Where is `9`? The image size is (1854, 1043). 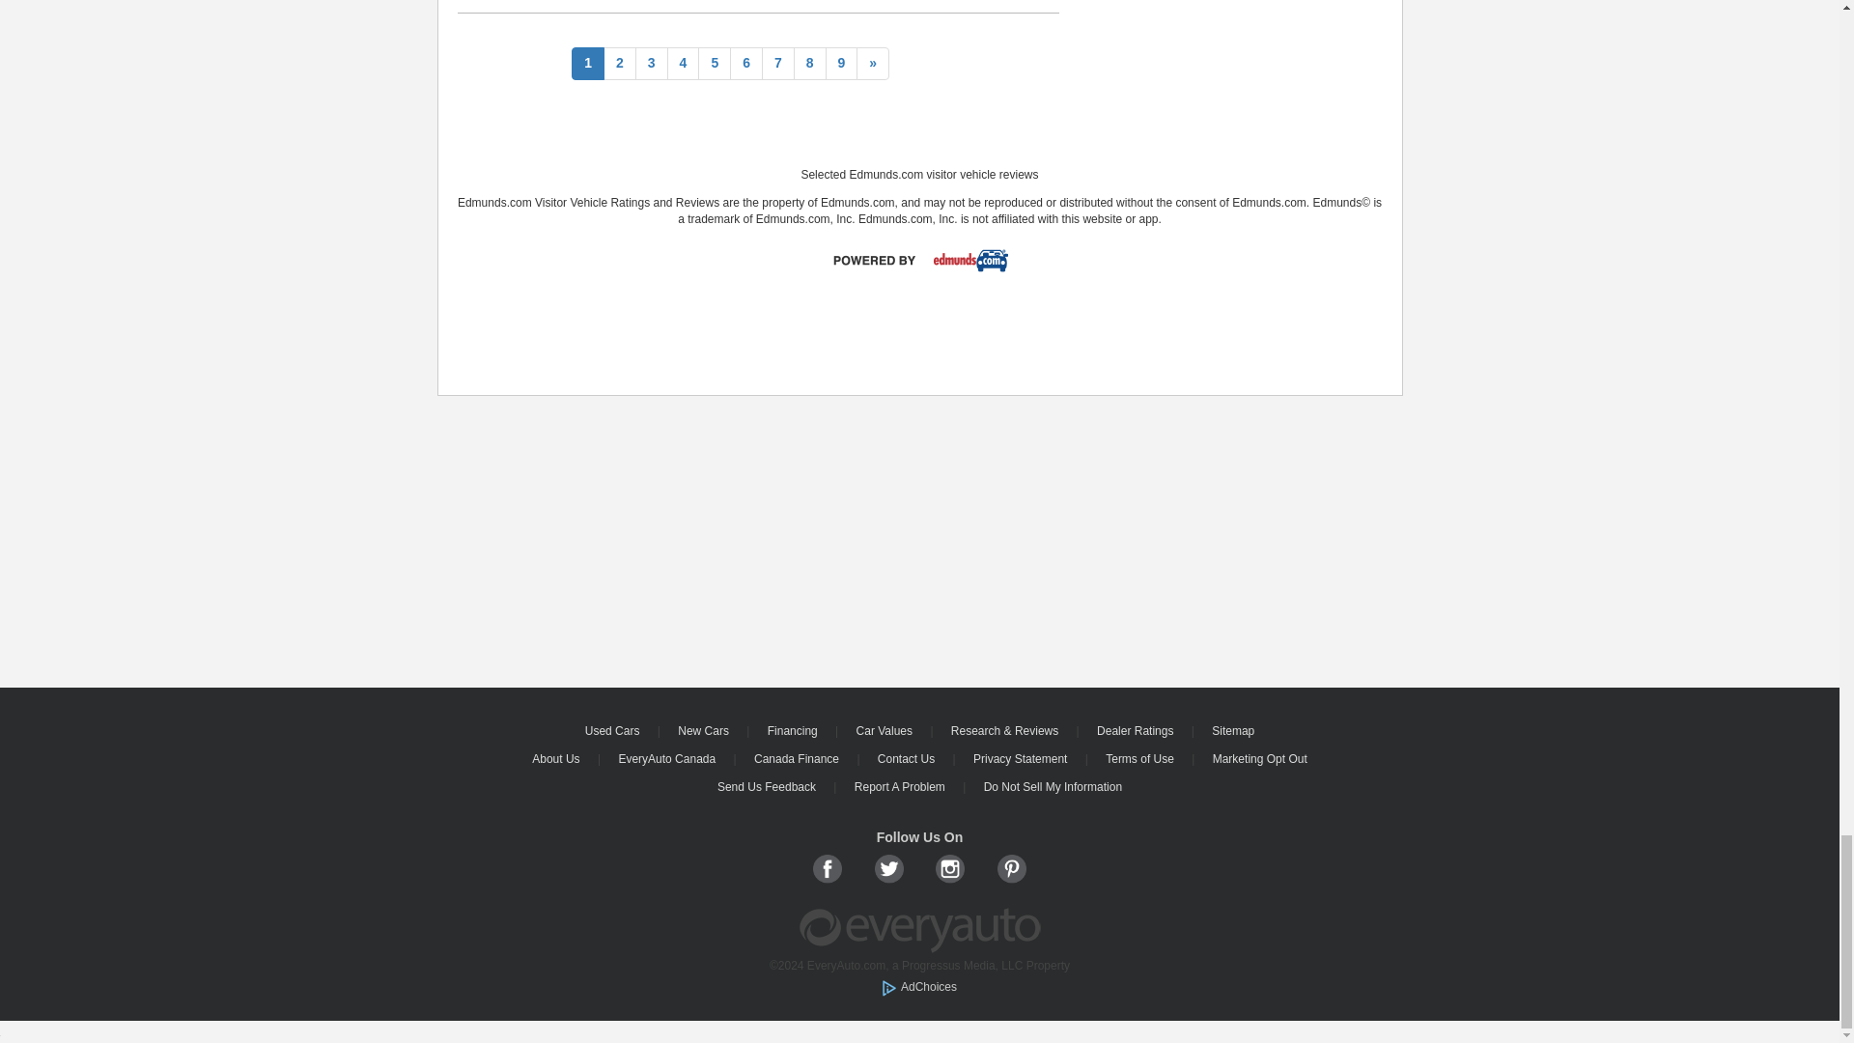 9 is located at coordinates (841, 64).